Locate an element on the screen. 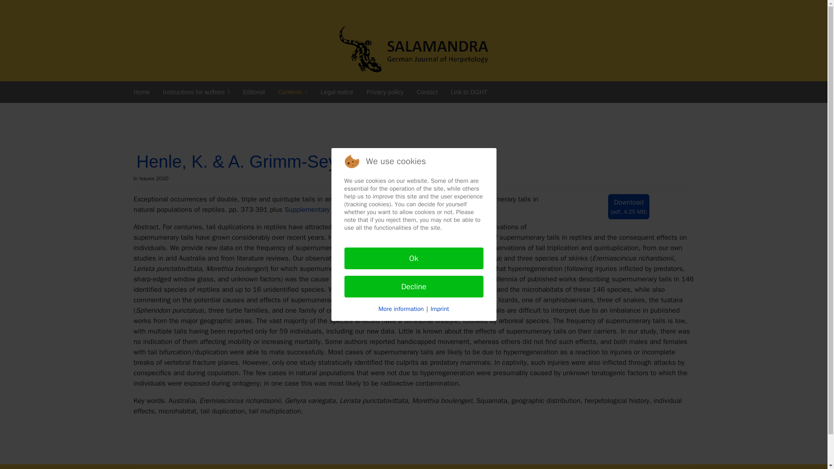 This screenshot has height=469, width=834. Contents is located at coordinates (293, 92).